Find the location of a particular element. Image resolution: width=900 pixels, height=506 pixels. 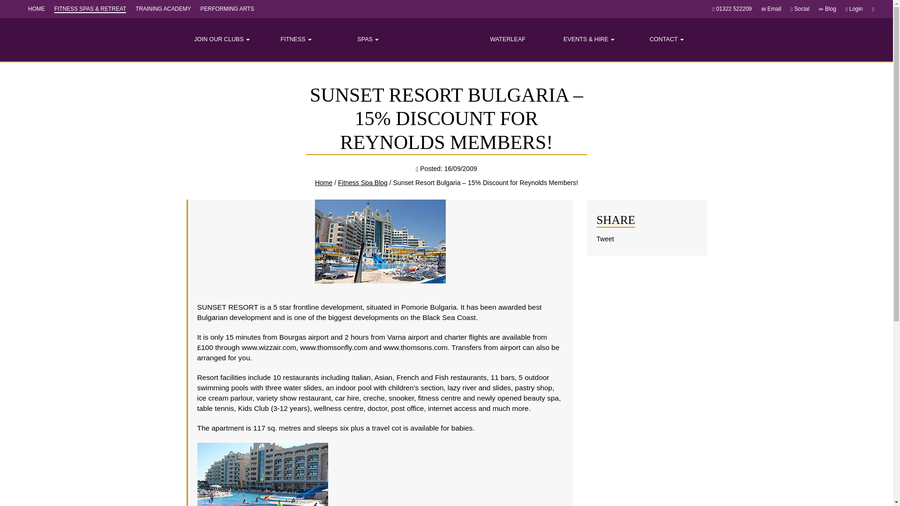

JOIN OUR CLUBS is located at coordinates (222, 40).